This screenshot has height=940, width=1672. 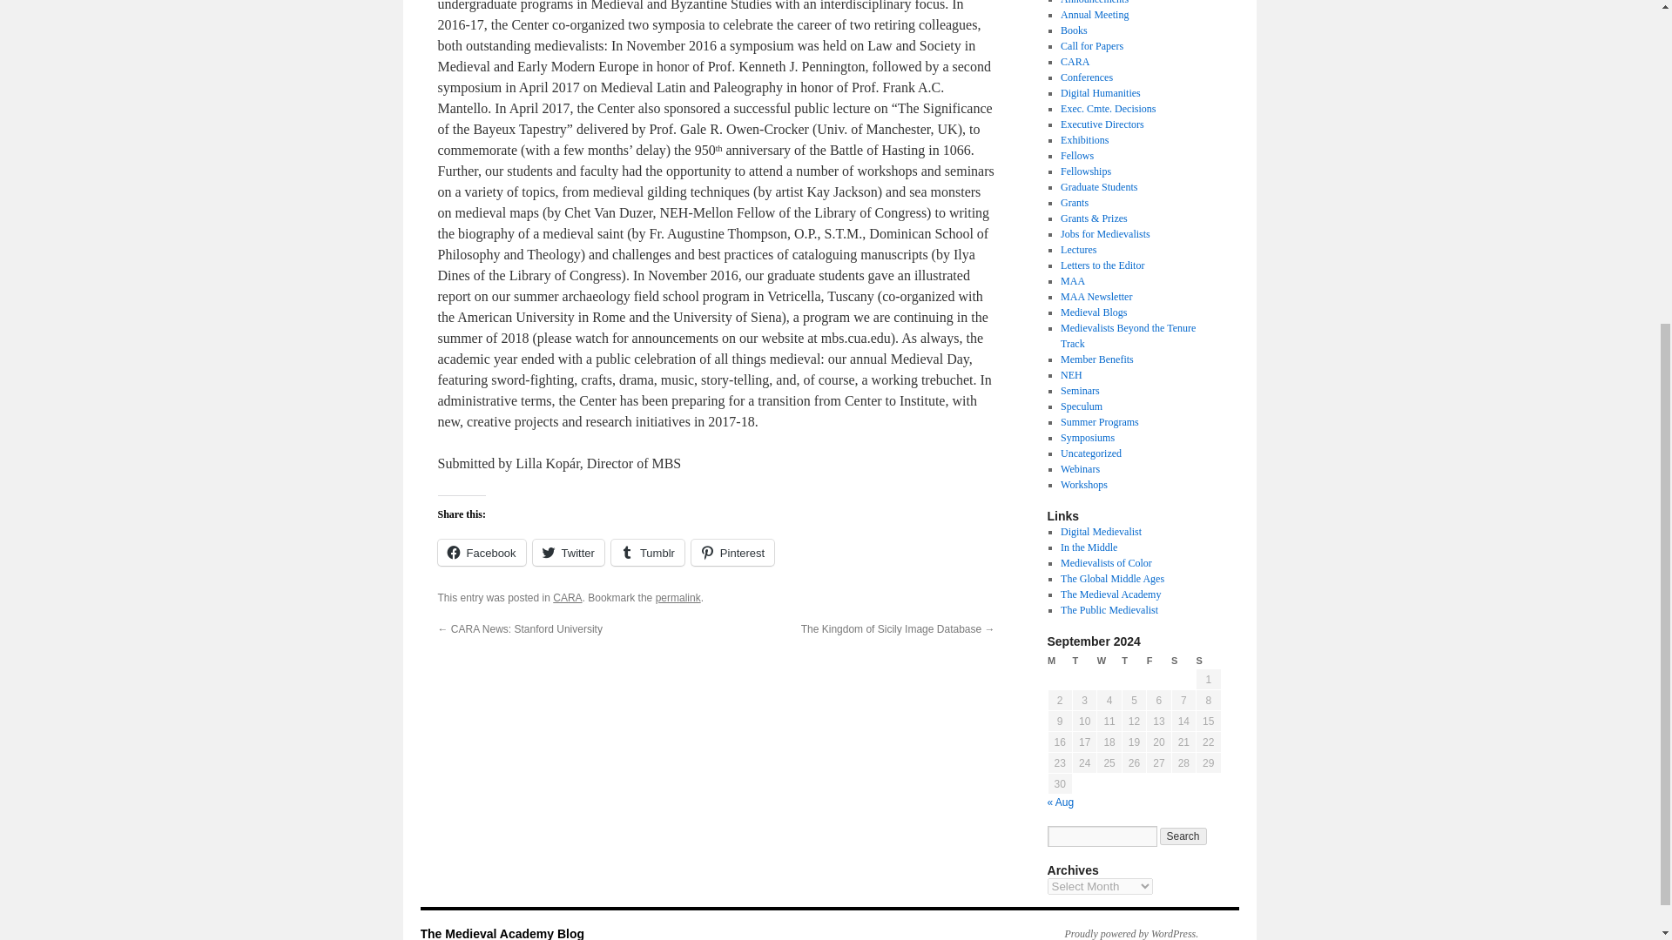 I want to click on Tuesday, so click(x=1083, y=660).